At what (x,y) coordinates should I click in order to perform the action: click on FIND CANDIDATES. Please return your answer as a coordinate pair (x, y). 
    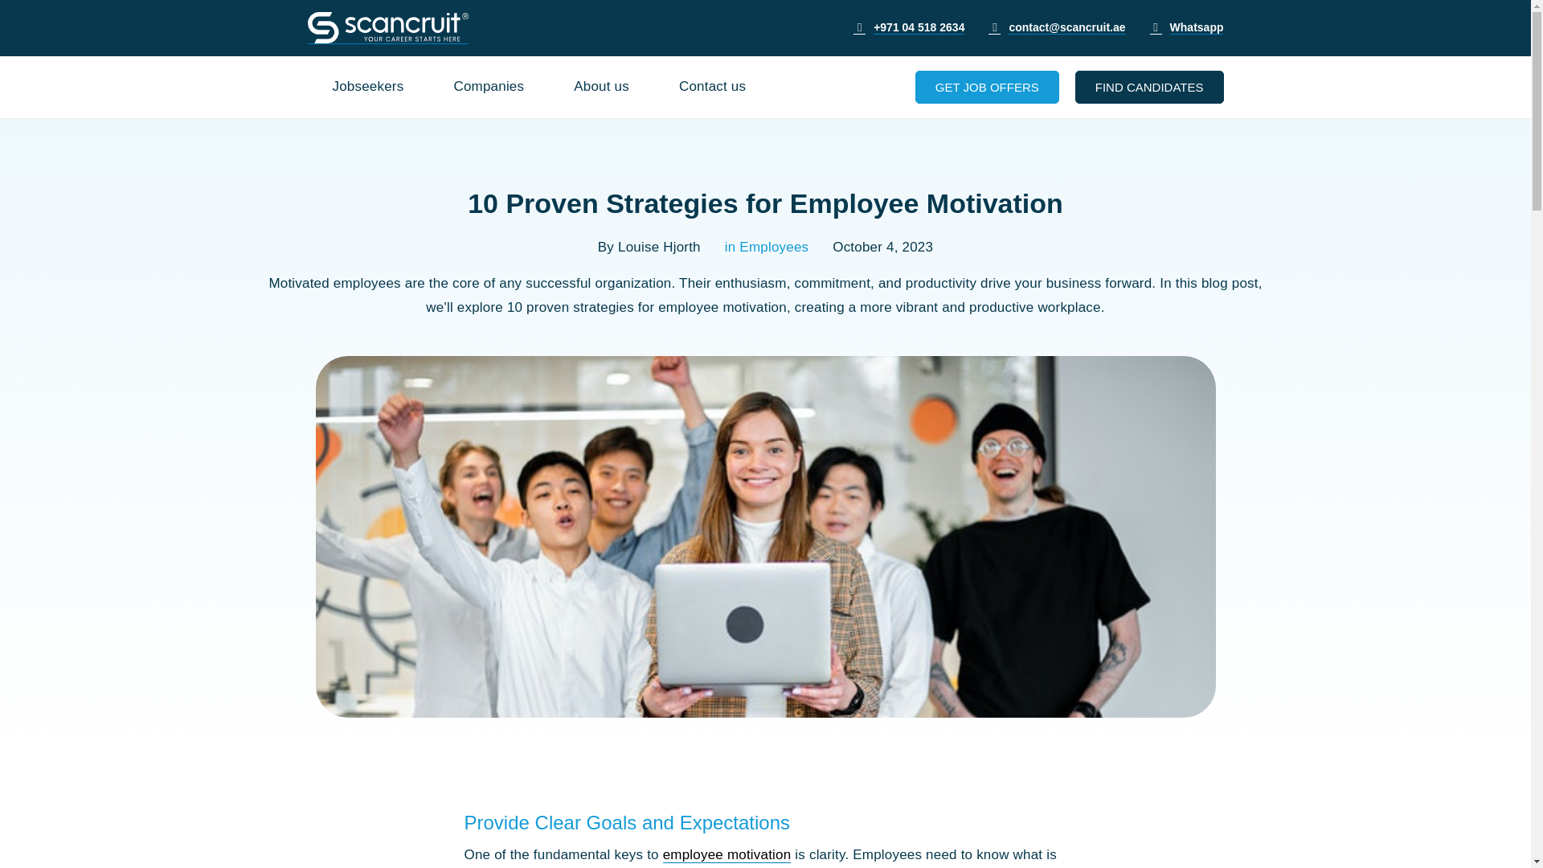
    Looking at the image, I should click on (1149, 87).